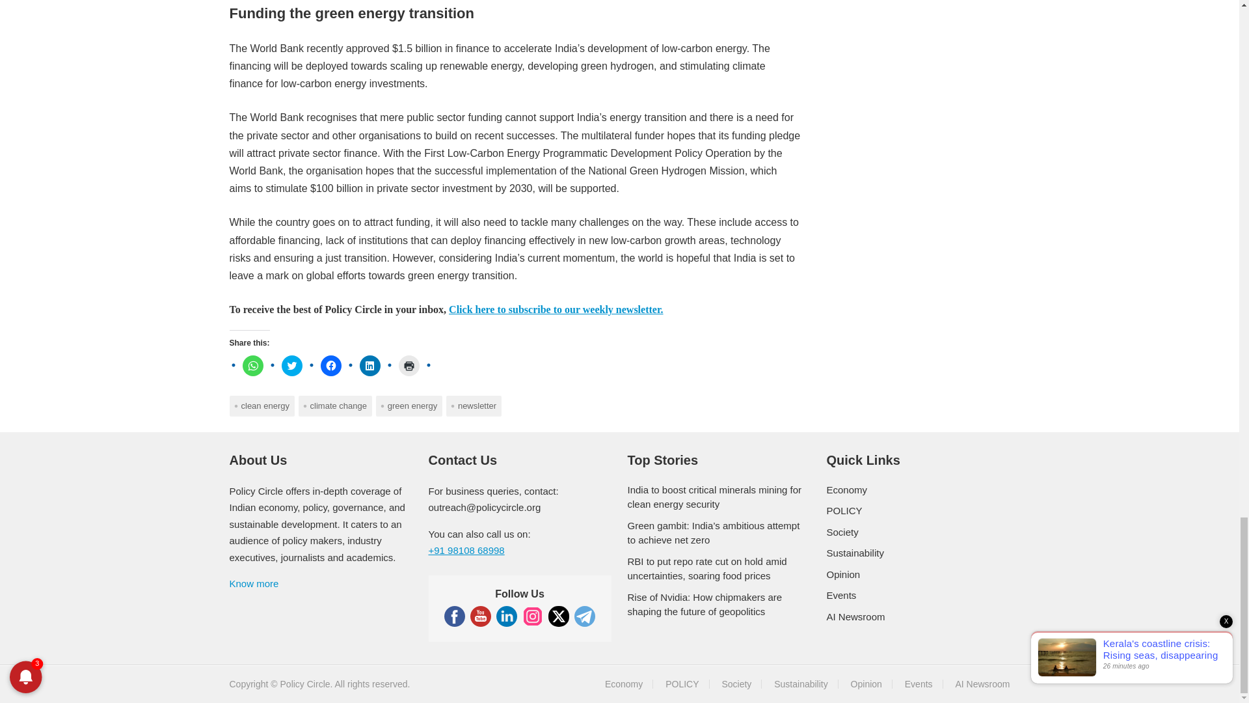 This screenshot has width=1249, height=703. What do you see at coordinates (409, 366) in the screenshot?
I see `Click to print` at bounding box center [409, 366].